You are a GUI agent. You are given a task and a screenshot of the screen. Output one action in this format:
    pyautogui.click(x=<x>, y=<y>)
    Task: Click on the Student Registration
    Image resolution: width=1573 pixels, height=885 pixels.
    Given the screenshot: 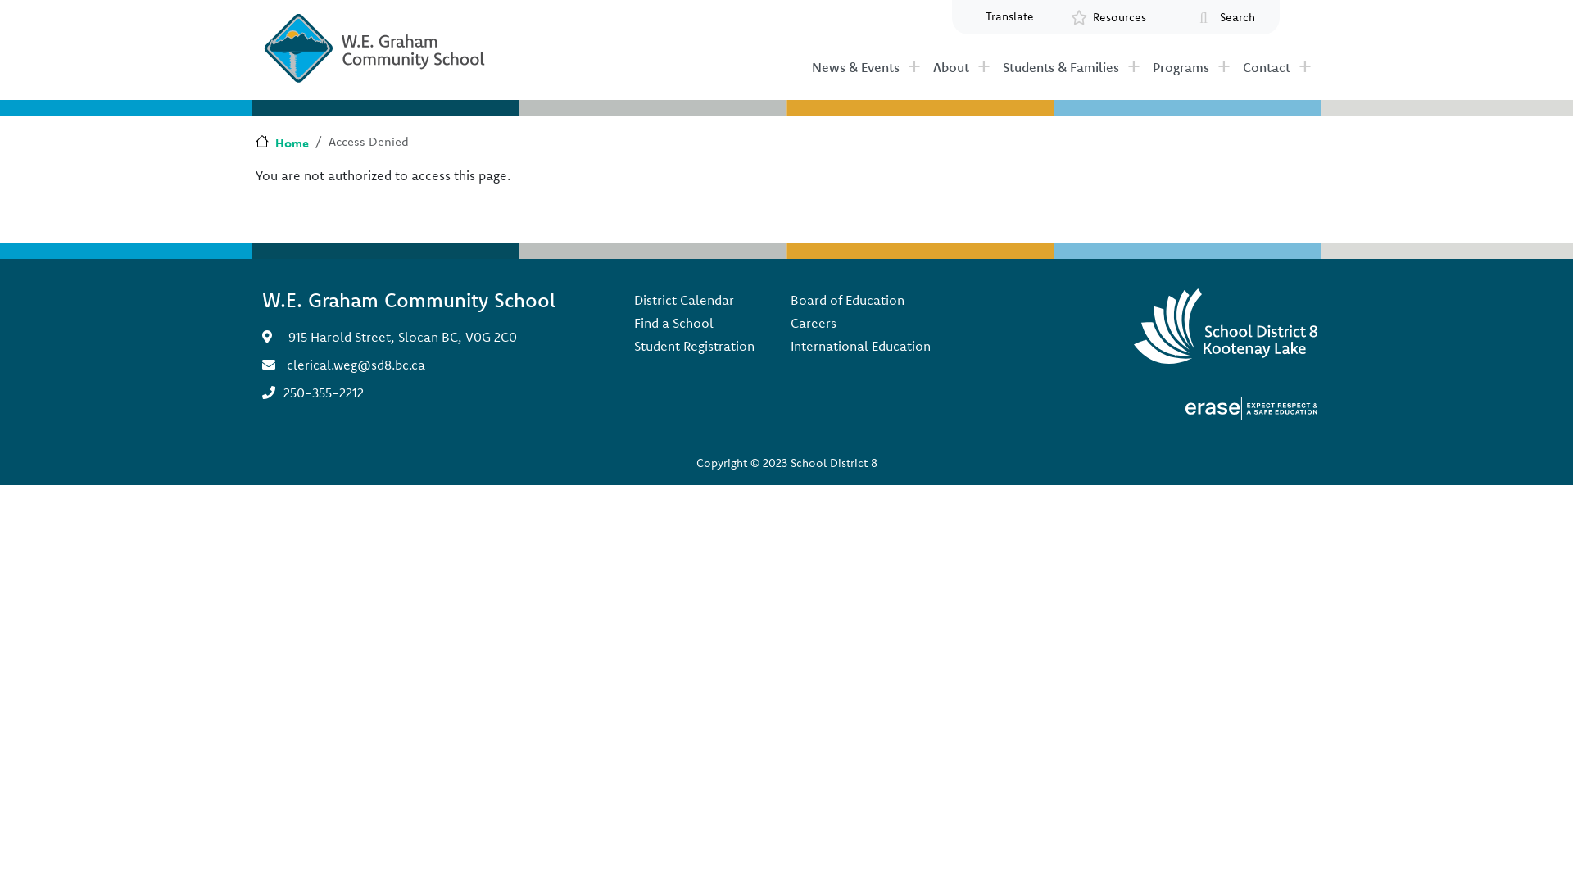 What is the action you would take?
    pyautogui.click(x=695, y=346)
    